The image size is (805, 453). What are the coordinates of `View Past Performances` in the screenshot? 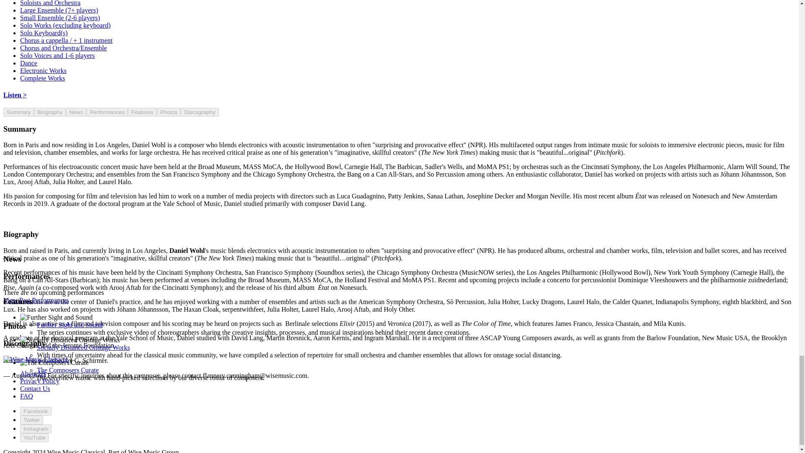 It's located at (36, 300).